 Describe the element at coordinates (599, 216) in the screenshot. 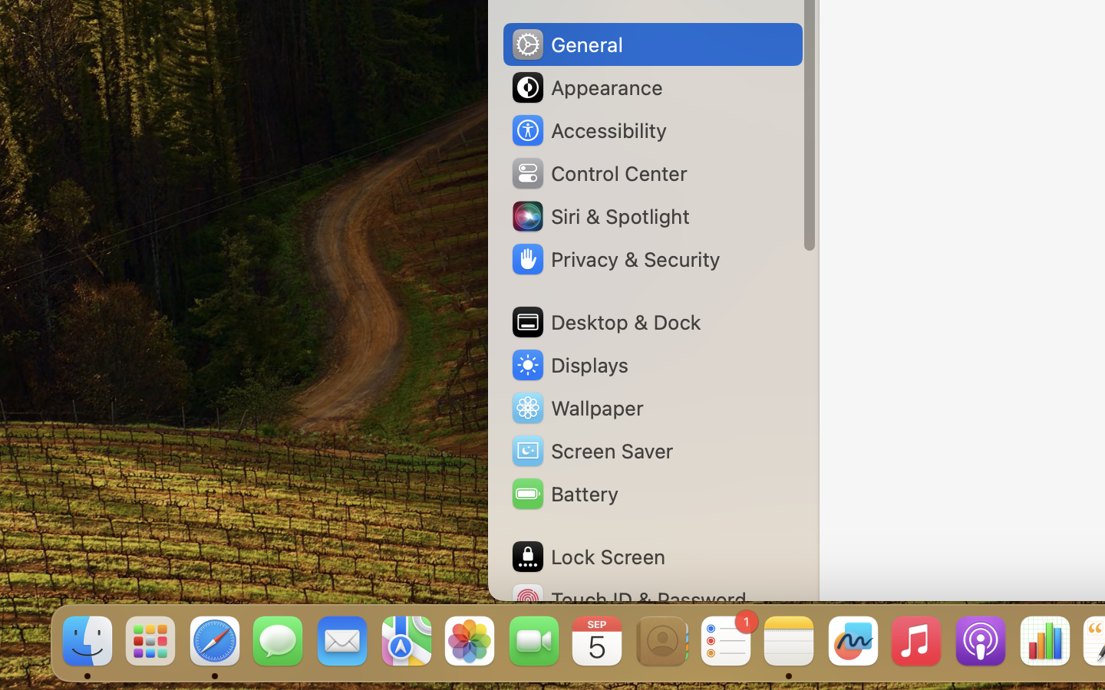

I see `Siri & Spotlight` at that location.